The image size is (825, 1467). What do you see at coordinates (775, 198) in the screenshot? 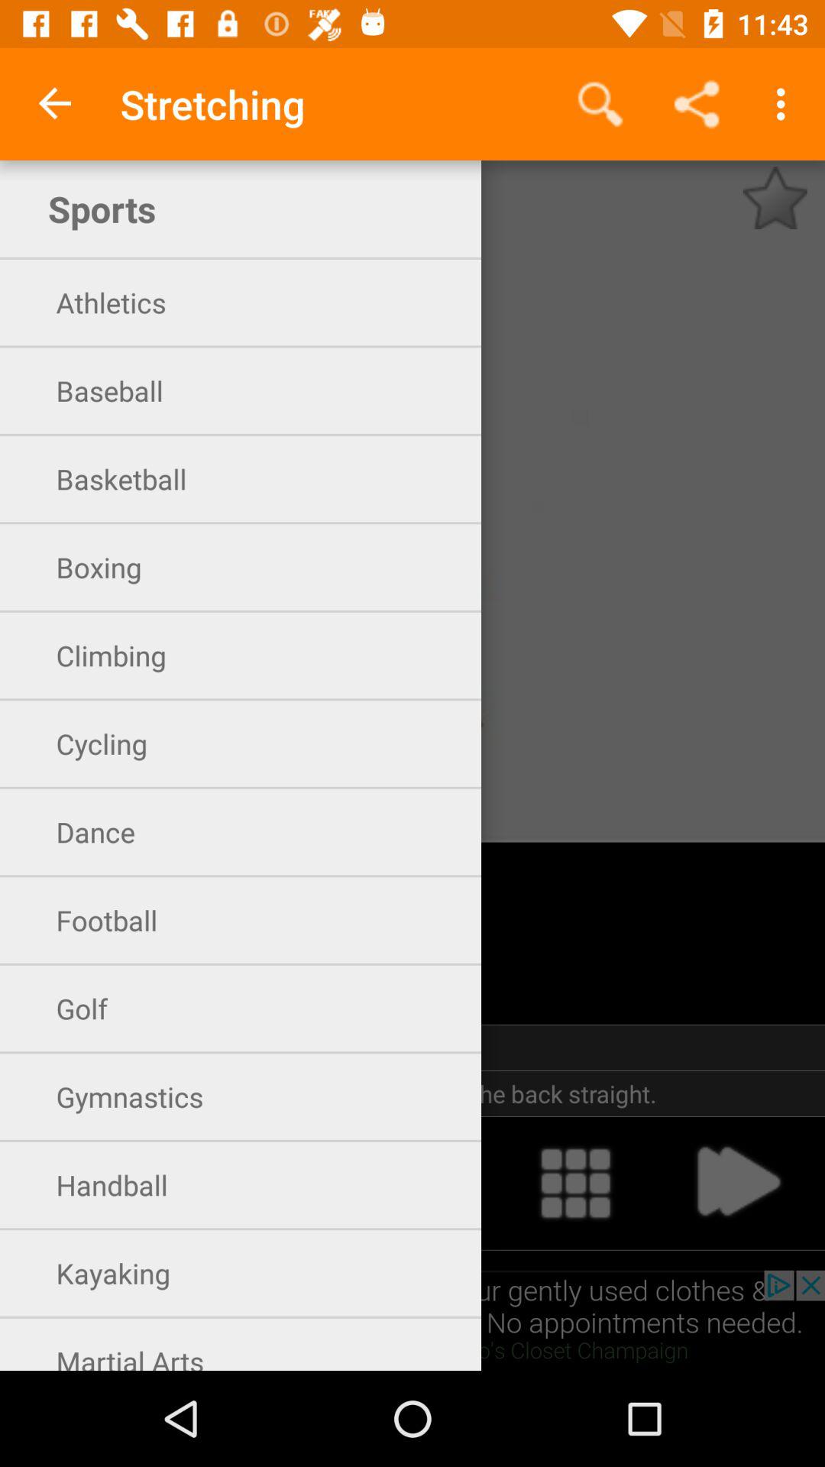
I see `save the stretches` at bounding box center [775, 198].